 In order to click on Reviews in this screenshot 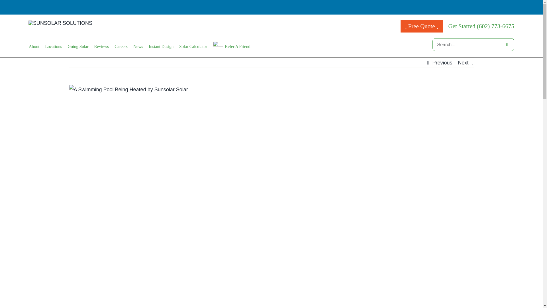, I will do `click(101, 47)`.